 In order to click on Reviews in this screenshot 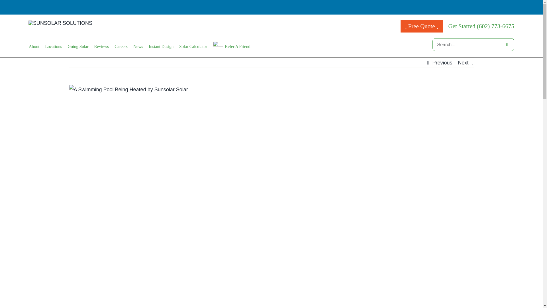, I will do `click(101, 47)`.